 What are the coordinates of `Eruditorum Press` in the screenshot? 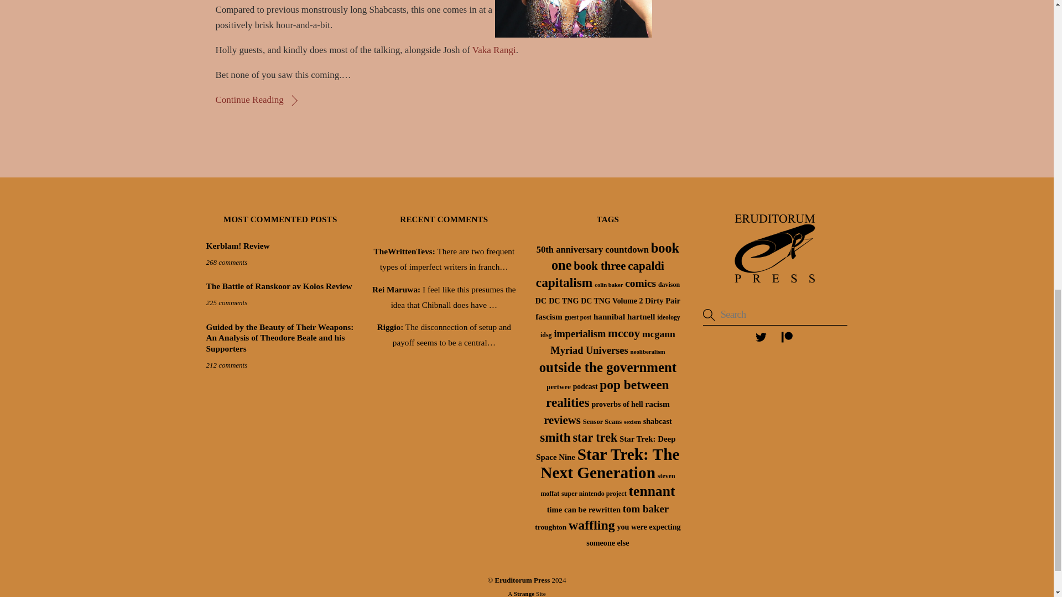 It's located at (775, 286).